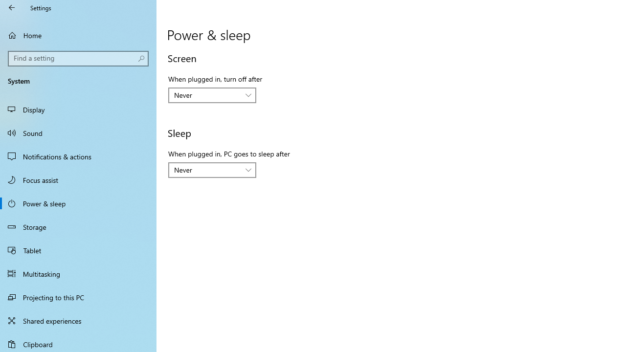 The height and width of the screenshot is (352, 626). I want to click on Power & sleep, so click(78, 203).